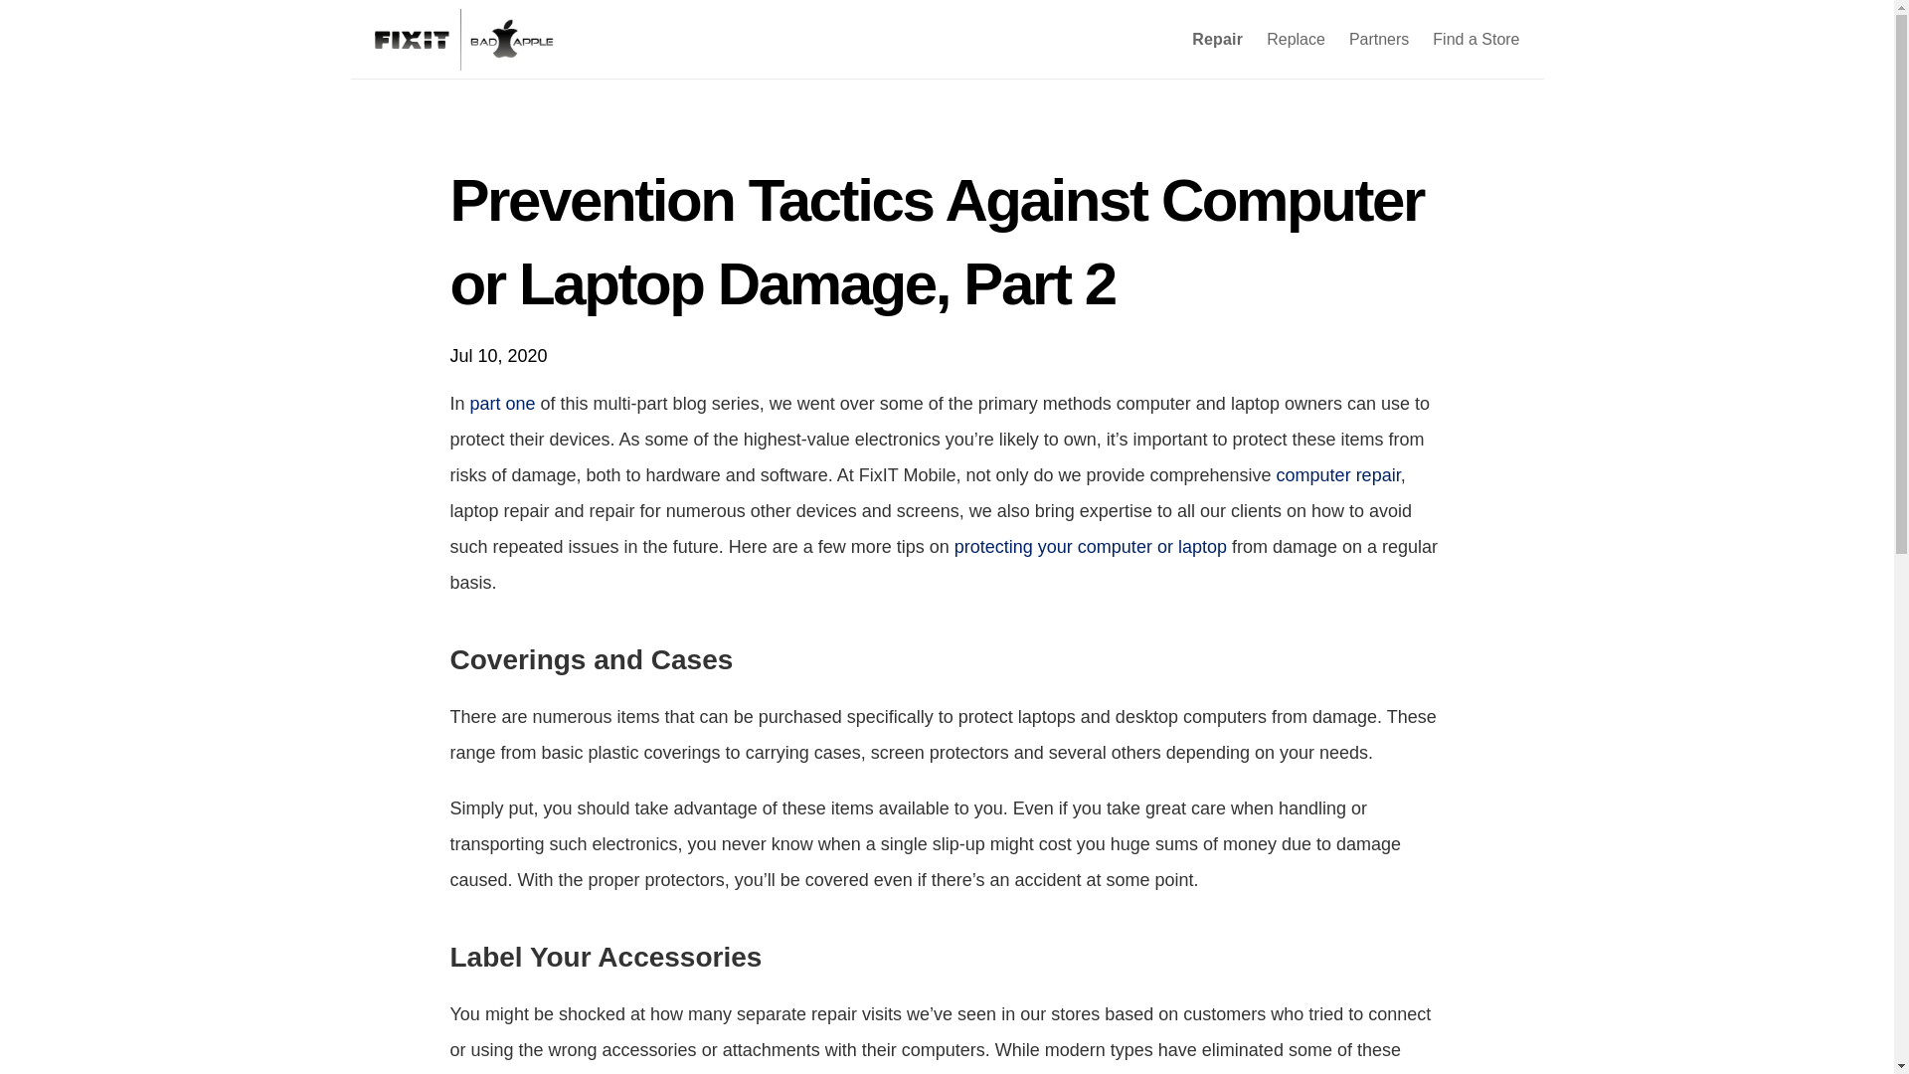  I want to click on Find a Store, so click(1475, 39).